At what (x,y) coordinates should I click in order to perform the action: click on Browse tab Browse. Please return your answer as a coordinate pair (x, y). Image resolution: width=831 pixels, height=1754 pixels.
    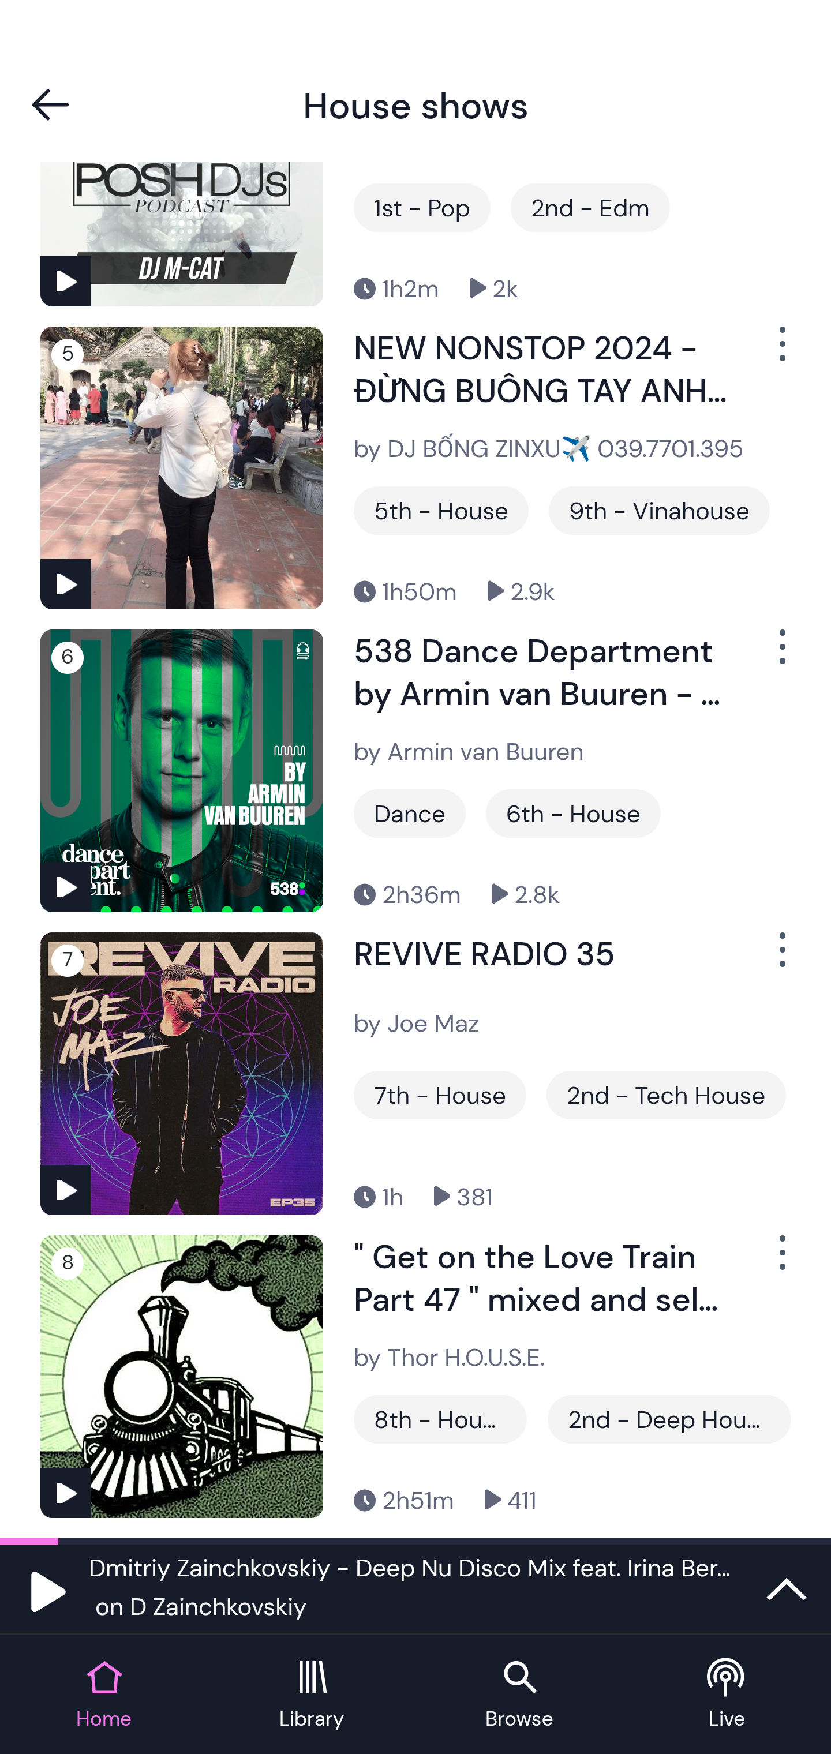
    Looking at the image, I should click on (519, 1695).